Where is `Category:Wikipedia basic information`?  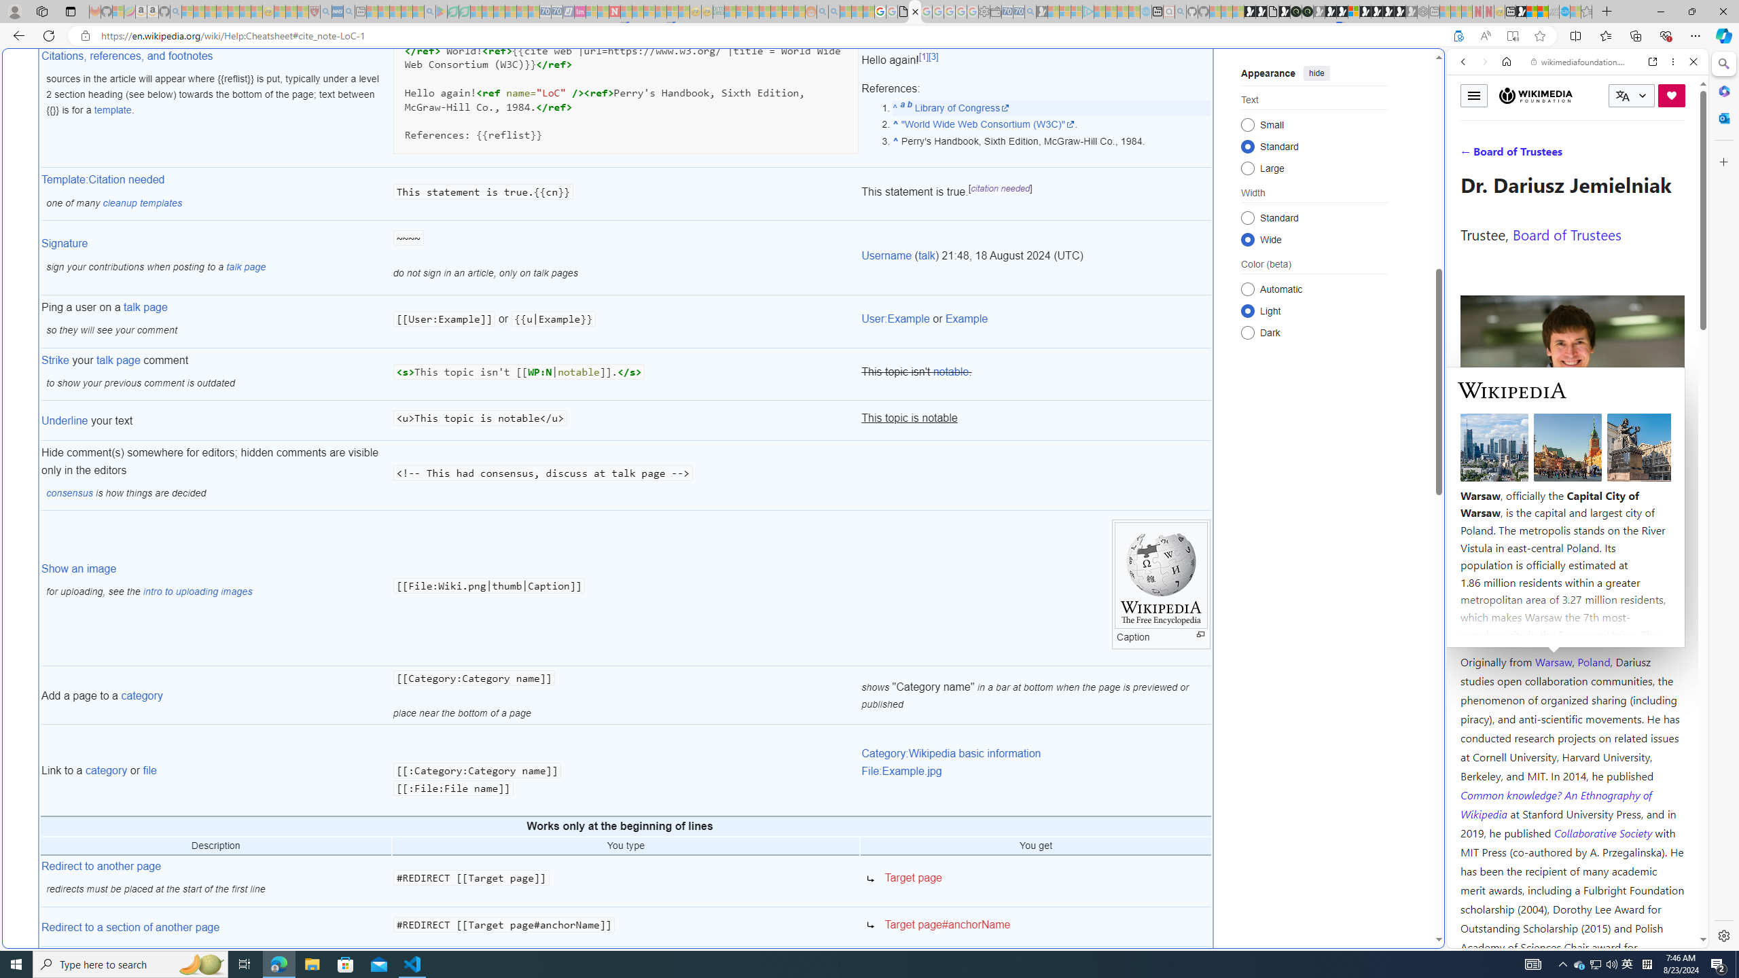
Category:Wikipedia basic information is located at coordinates (951, 754).